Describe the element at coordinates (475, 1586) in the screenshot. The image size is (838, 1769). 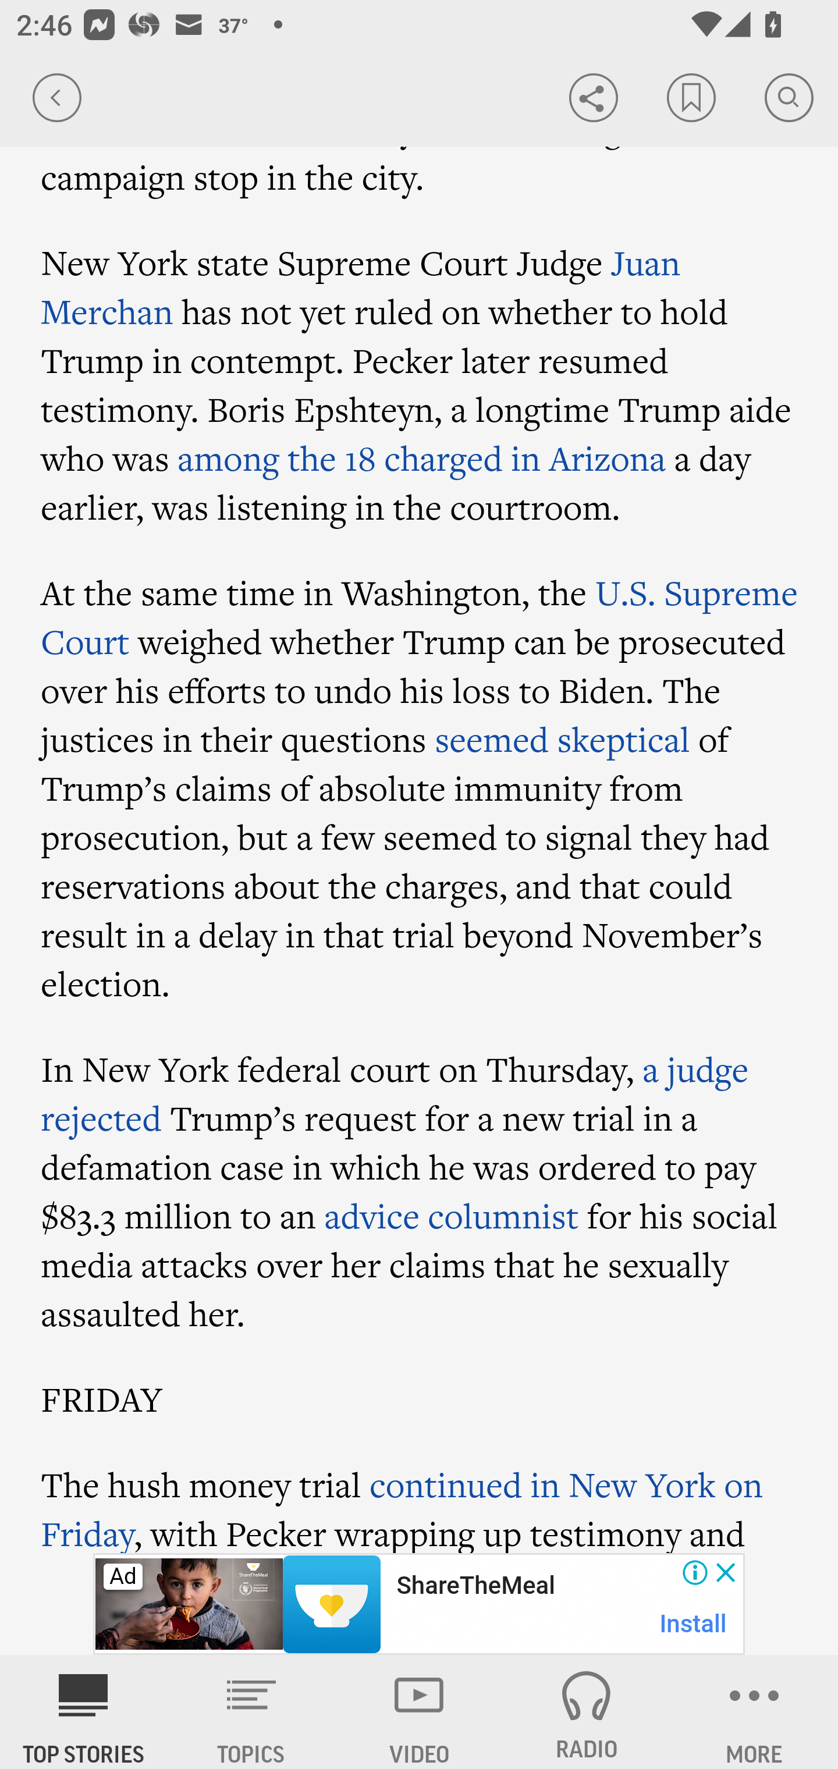
I see `ShareTheMeal` at that location.